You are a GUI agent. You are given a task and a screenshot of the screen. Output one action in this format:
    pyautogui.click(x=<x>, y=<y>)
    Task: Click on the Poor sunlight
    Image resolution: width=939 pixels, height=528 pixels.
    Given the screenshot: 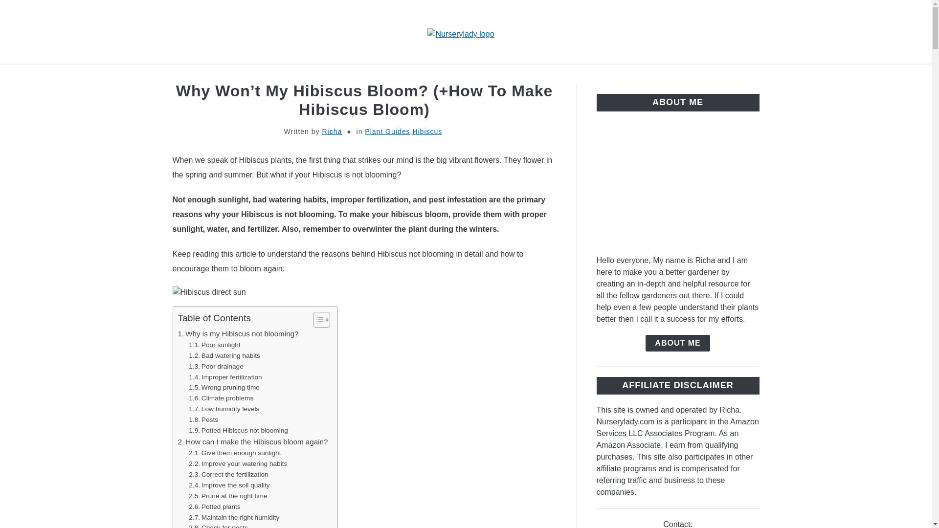 What is the action you would take?
    pyautogui.click(x=214, y=345)
    